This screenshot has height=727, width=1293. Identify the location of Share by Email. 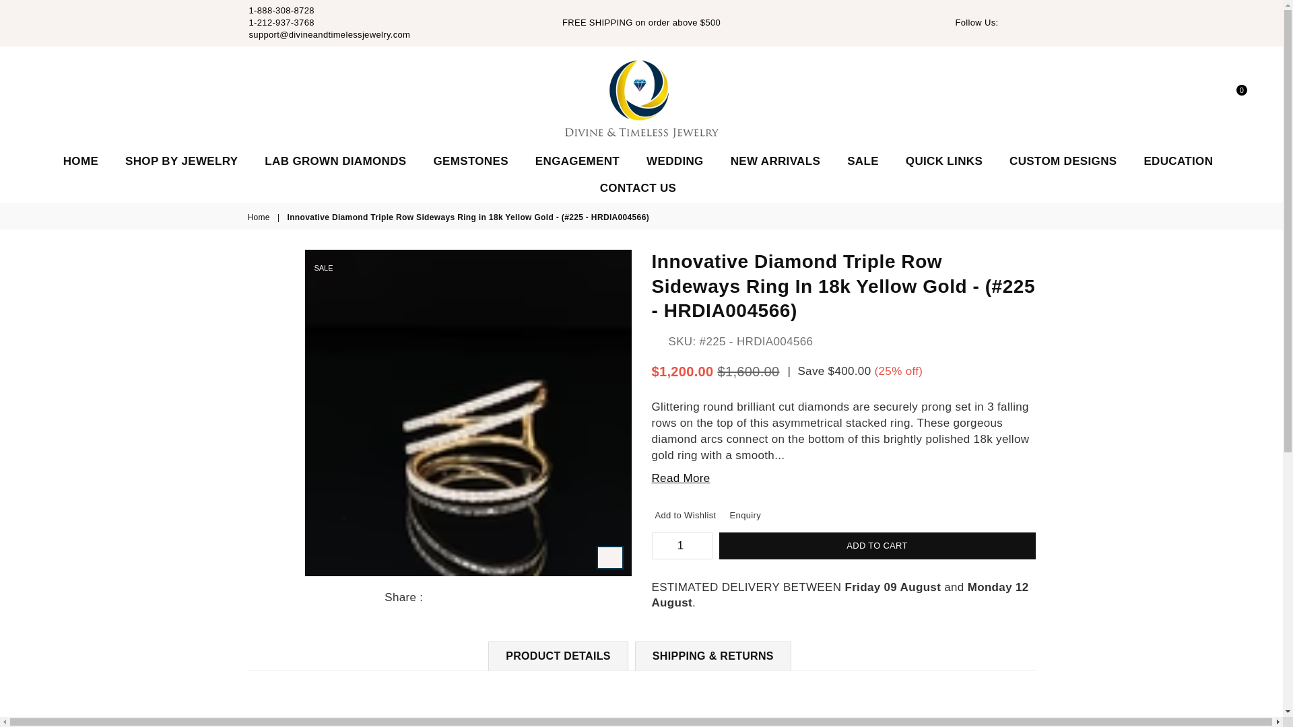
(488, 598).